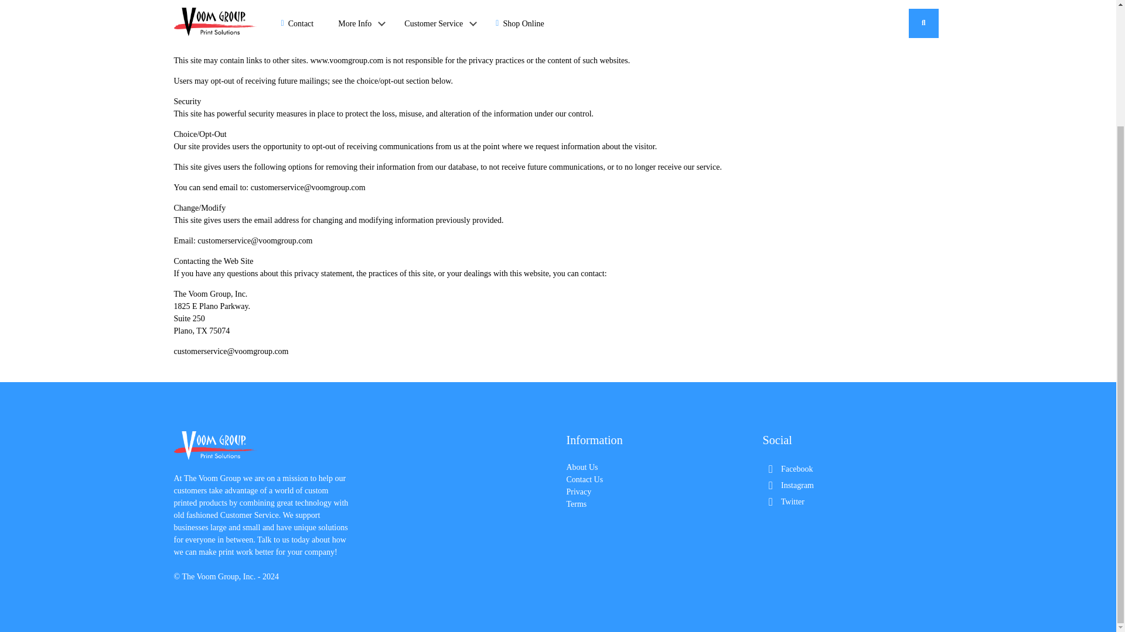 The height and width of the screenshot is (632, 1125). What do you see at coordinates (787, 468) in the screenshot?
I see `Facebook` at bounding box center [787, 468].